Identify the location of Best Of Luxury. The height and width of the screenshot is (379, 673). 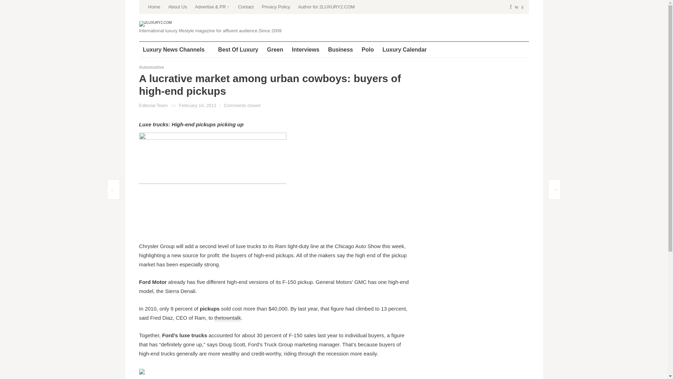
(238, 49).